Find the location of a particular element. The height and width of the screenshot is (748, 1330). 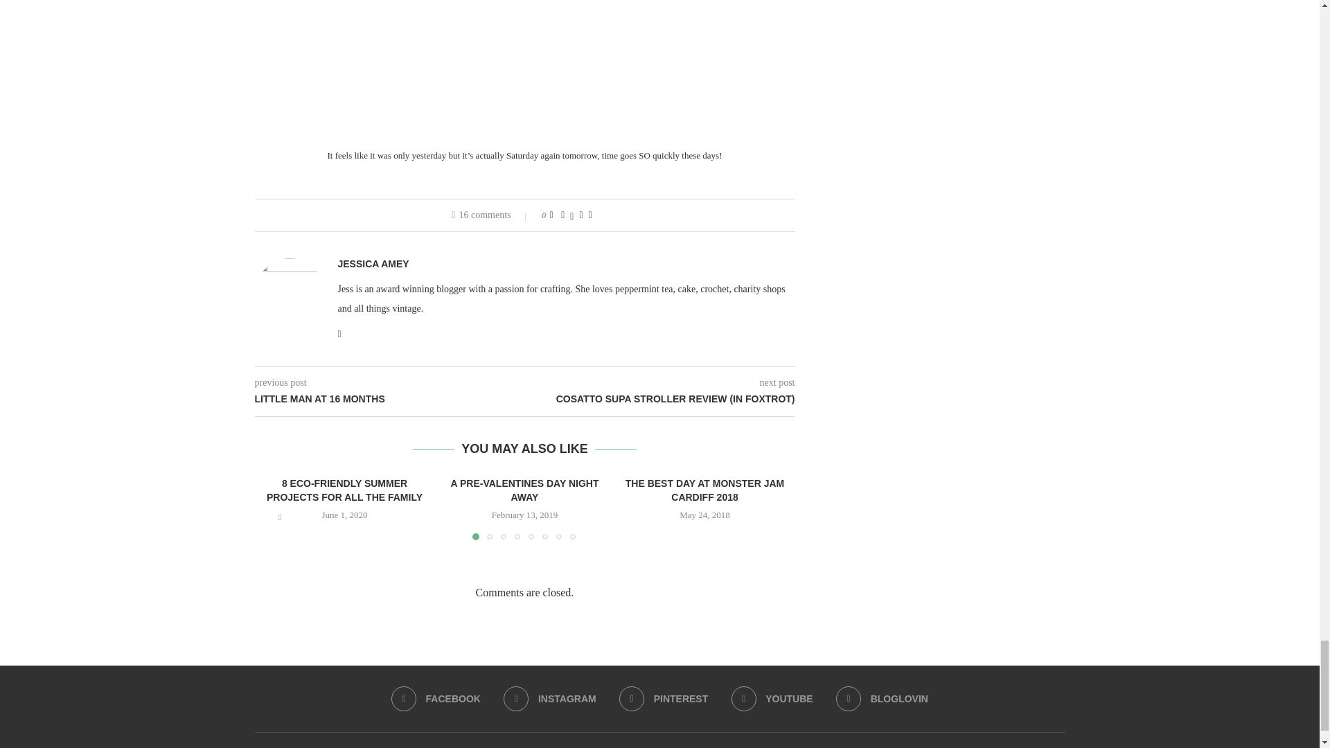

JESSICA AMEY is located at coordinates (373, 263).